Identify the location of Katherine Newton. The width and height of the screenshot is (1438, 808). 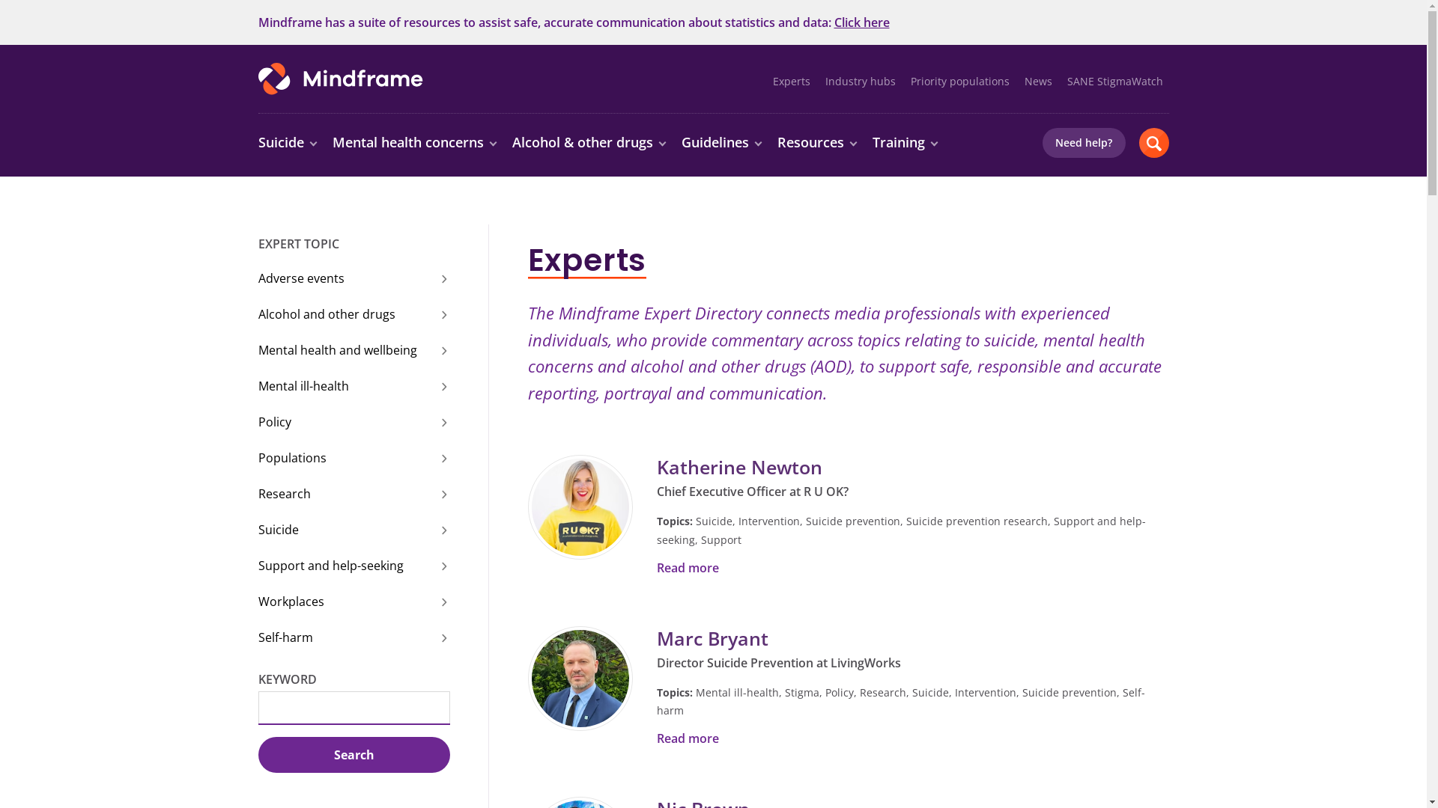
(738, 467).